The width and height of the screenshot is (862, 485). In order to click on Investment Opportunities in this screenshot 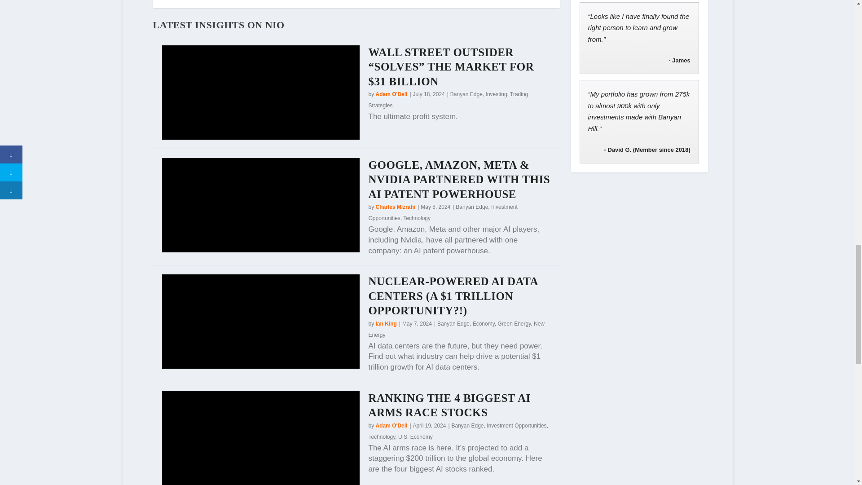, I will do `click(443, 212)`.